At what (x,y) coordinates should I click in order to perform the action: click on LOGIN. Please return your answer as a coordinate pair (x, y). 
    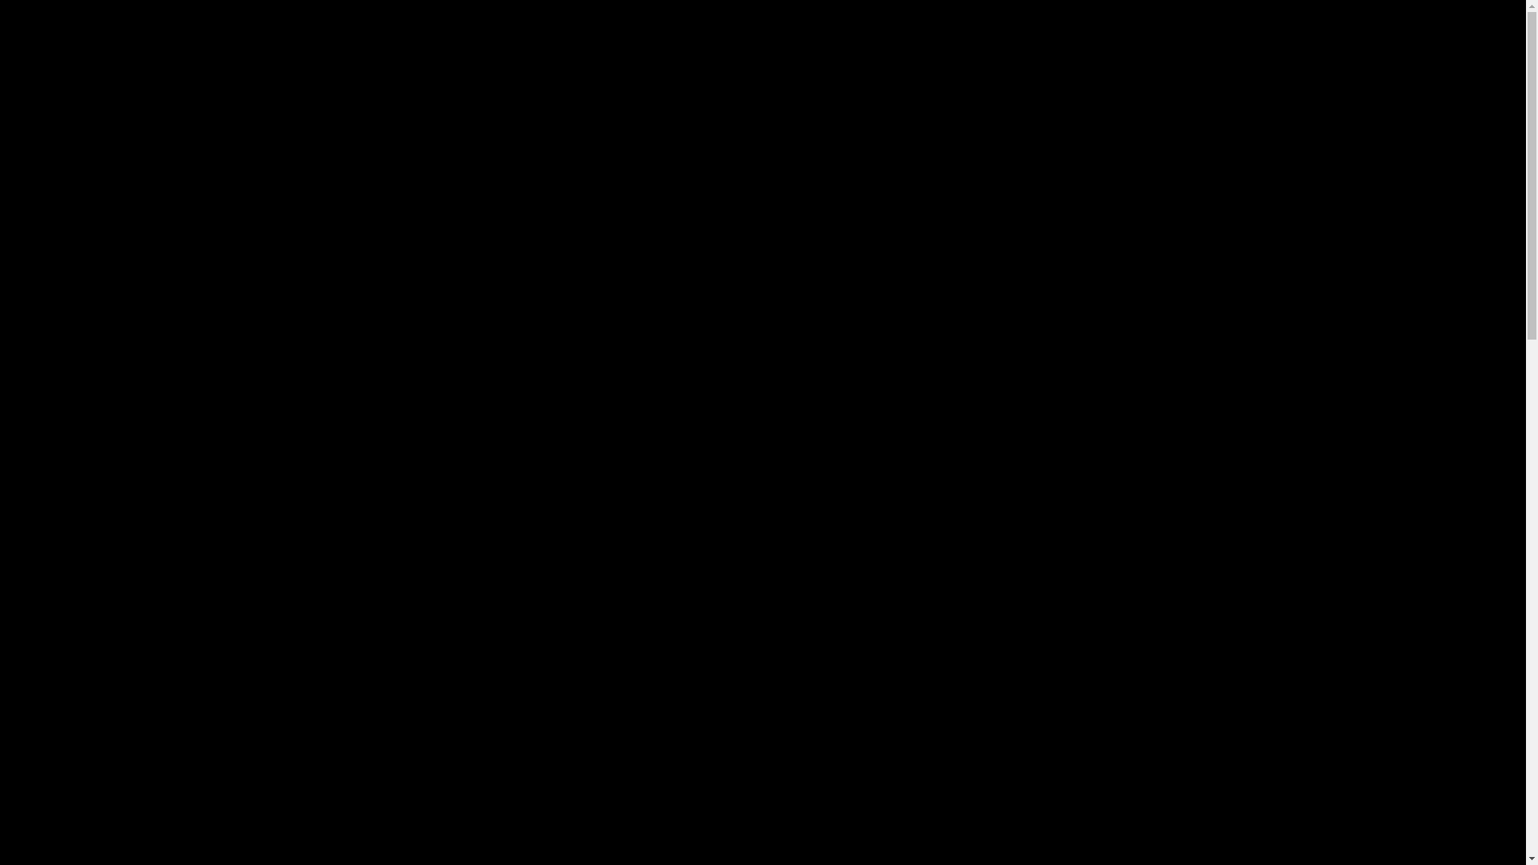
    Looking at the image, I should click on (1182, 40).